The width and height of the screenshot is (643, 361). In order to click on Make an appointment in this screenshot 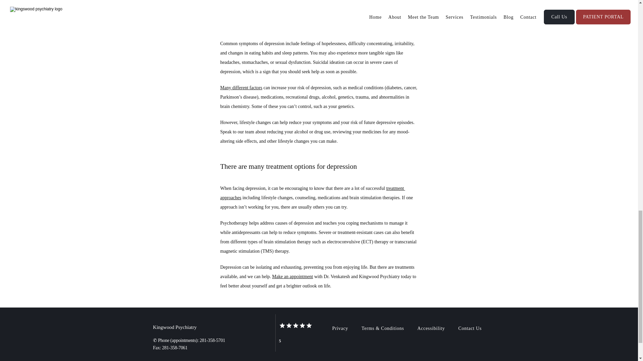, I will do `click(293, 276)`.